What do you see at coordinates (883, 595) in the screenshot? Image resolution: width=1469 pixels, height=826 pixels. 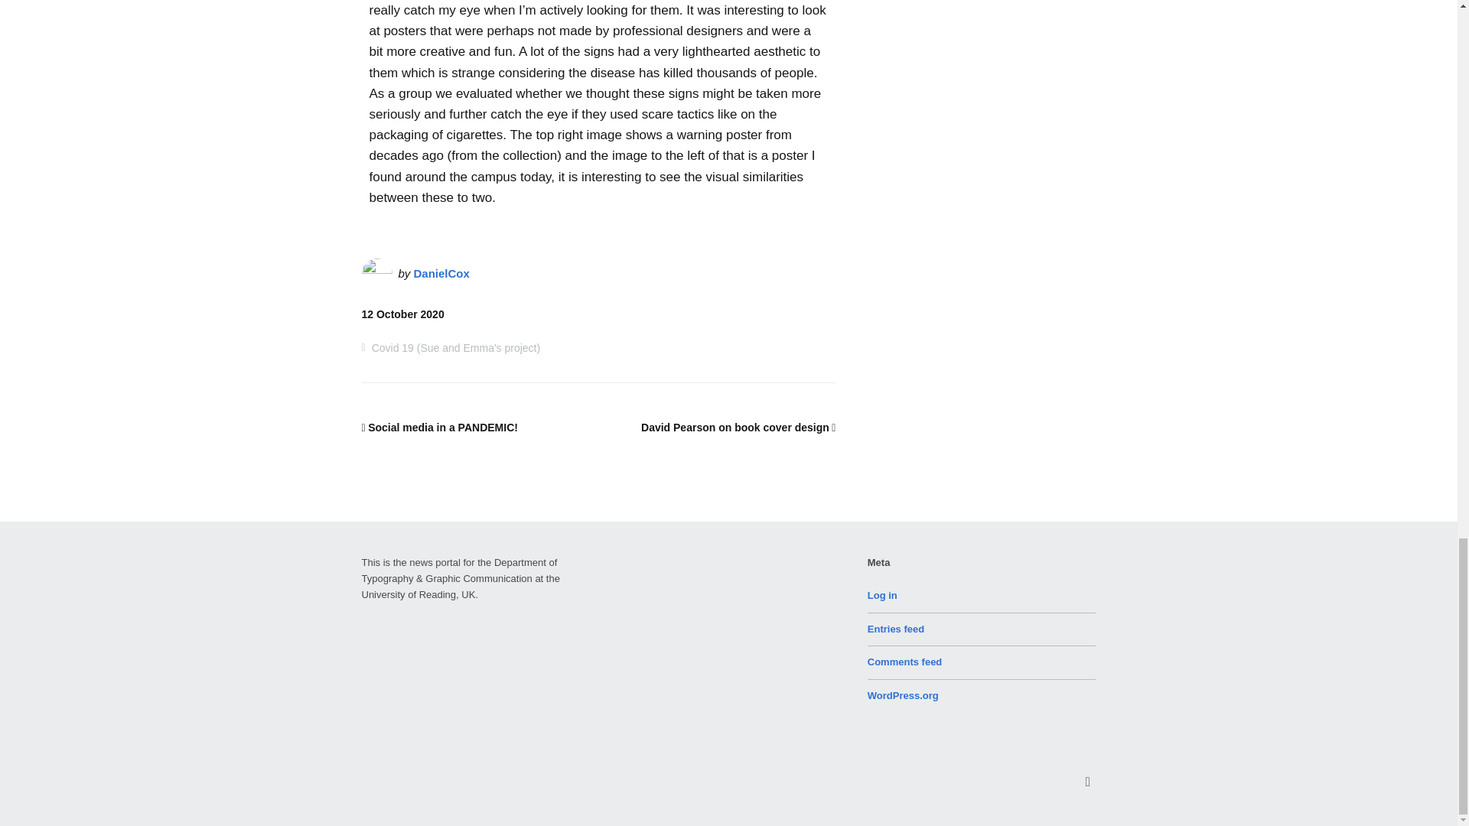 I see `Log in` at bounding box center [883, 595].